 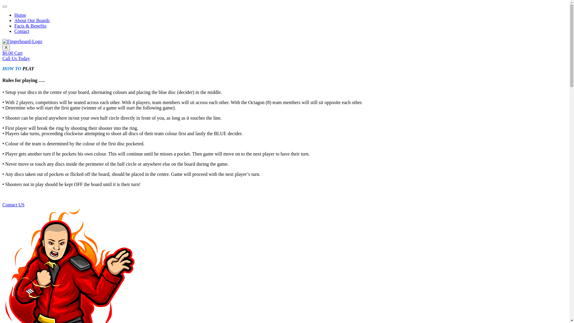 I want to click on Facts & Benefits, so click(x=30, y=26).